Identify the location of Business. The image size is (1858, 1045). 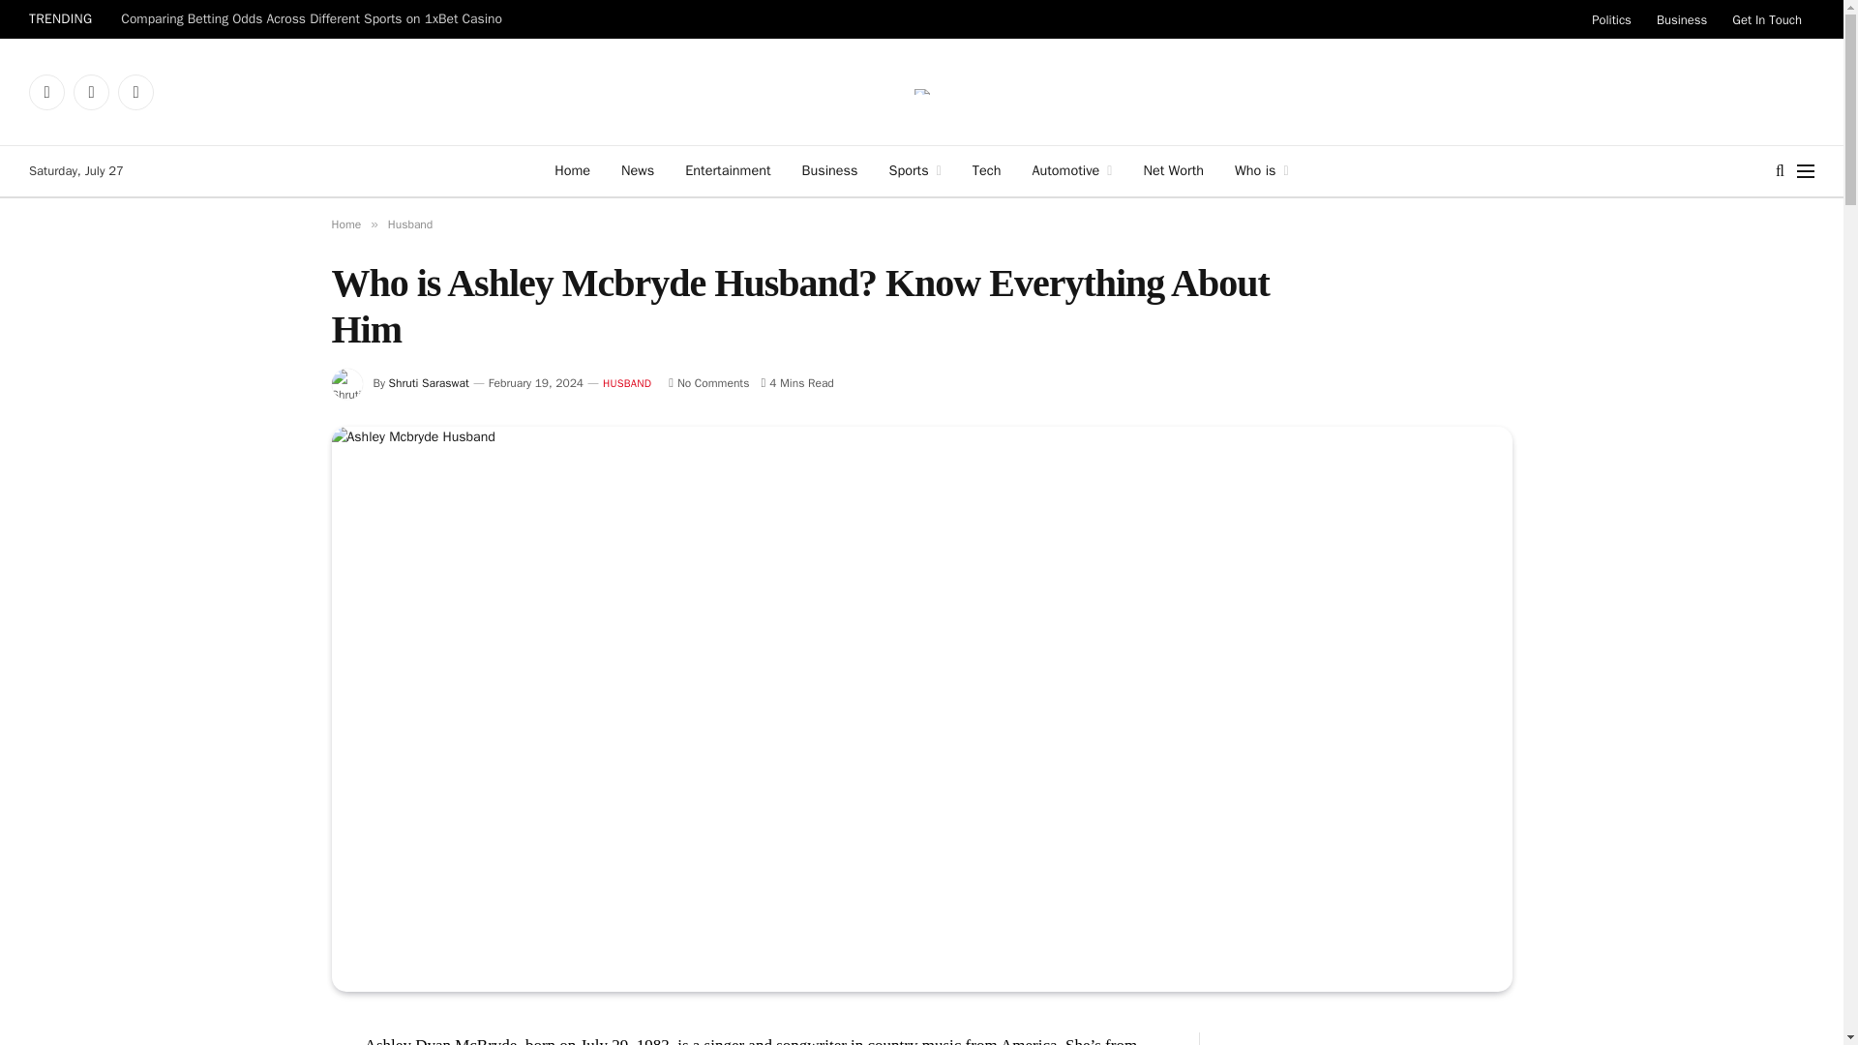
(829, 171).